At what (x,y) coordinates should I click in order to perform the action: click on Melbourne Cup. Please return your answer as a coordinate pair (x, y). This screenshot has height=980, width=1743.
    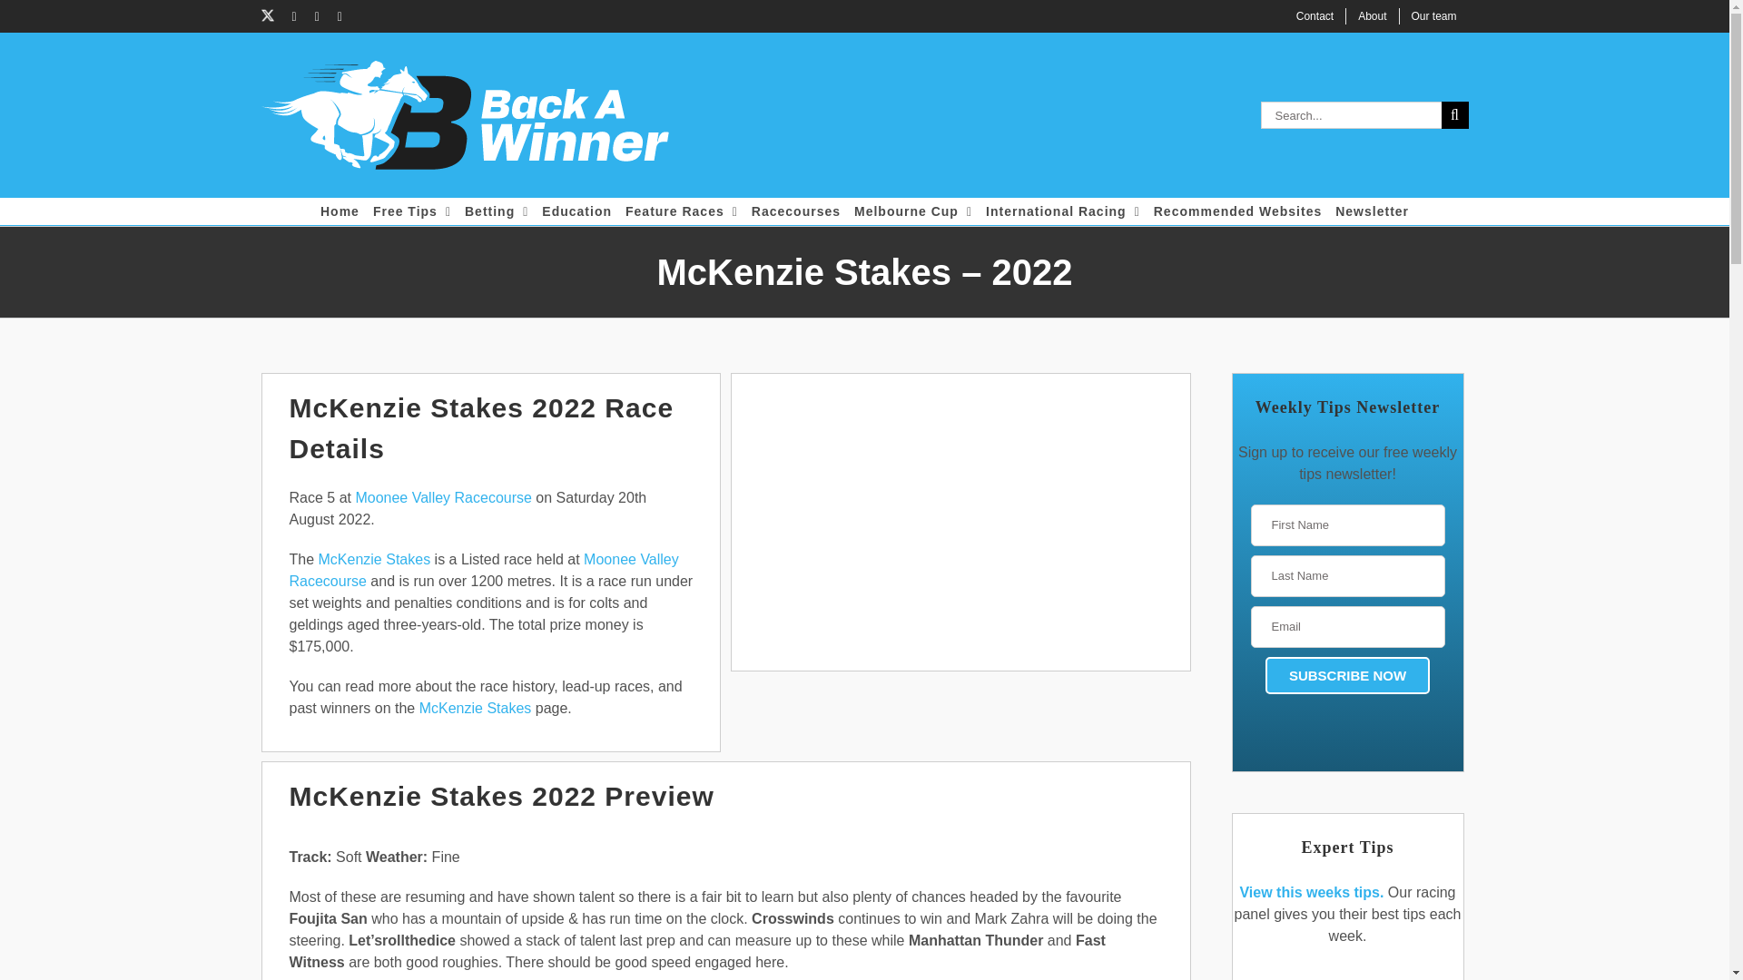
    Looking at the image, I should click on (913, 211).